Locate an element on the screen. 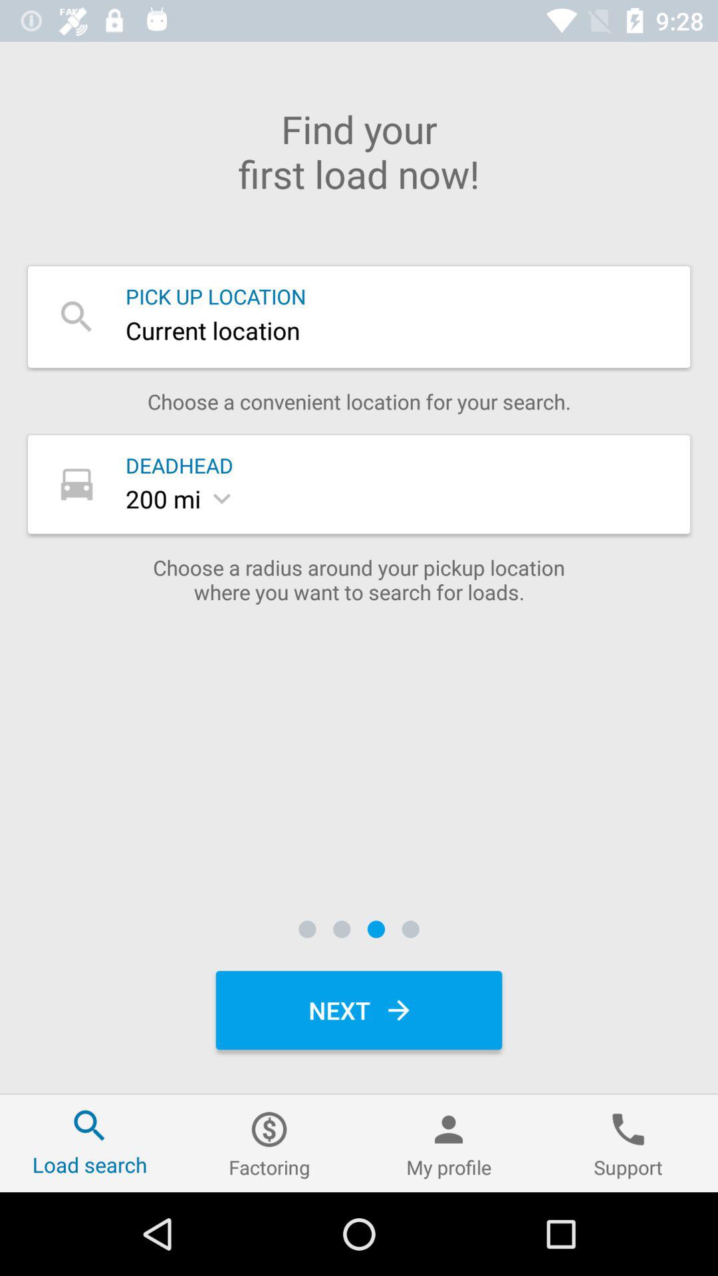 The image size is (718, 1276). open the icon at the bottom left corner is located at coordinates (90, 1143).